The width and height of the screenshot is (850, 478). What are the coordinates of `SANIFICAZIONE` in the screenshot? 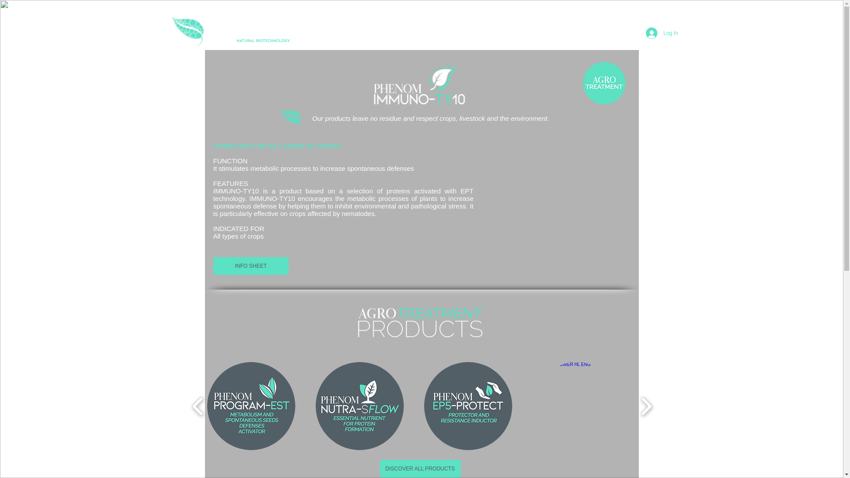 It's located at (397, 33).